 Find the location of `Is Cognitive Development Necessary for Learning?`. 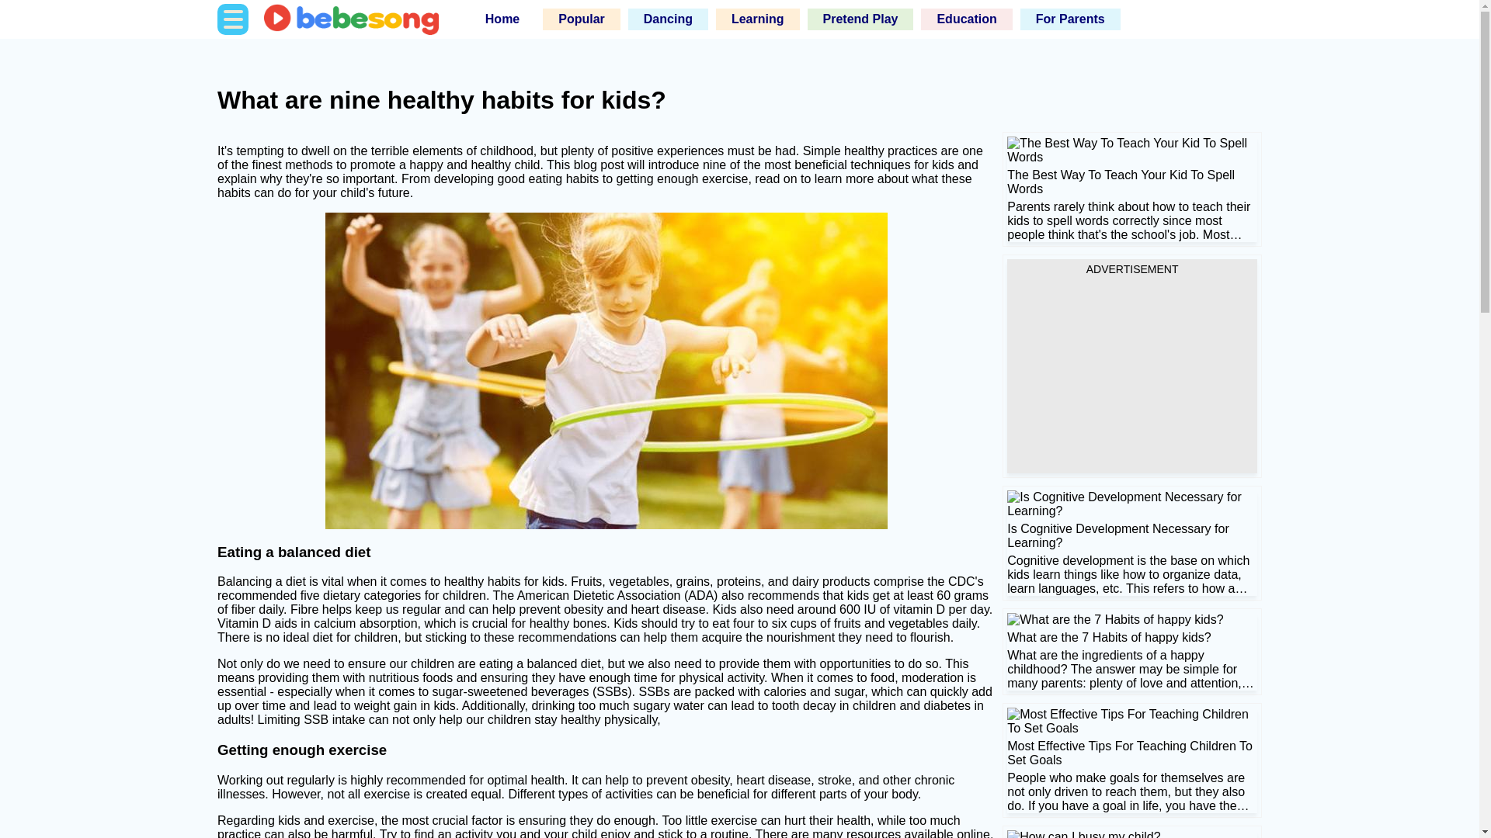

Is Cognitive Development Necessary for Learning? is located at coordinates (1132, 542).